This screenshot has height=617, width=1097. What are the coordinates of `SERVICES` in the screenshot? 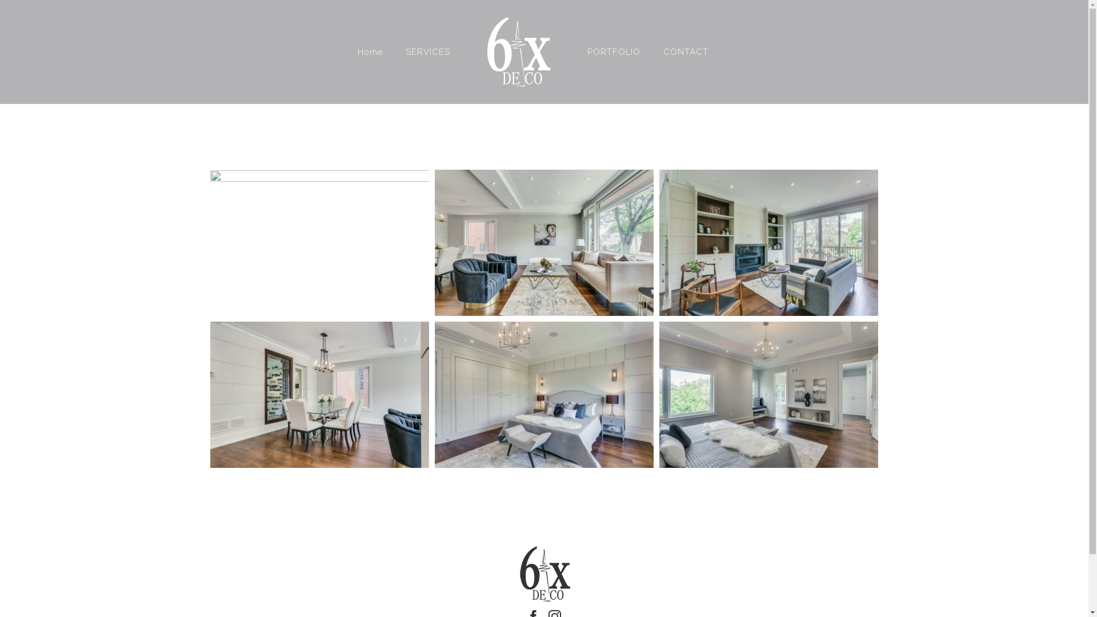 It's located at (428, 52).